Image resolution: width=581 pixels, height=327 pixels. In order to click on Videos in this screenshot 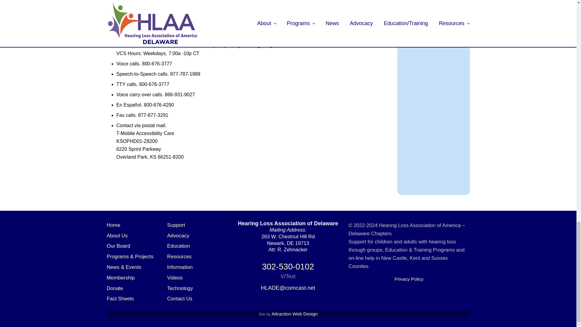, I will do `click(175, 278)`.